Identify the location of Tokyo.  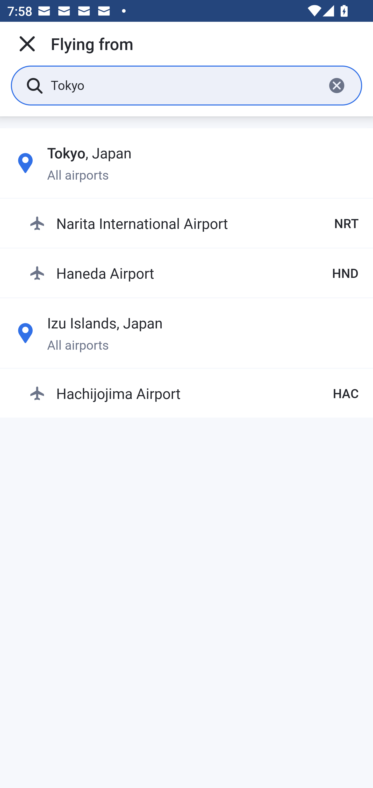
(184, 85).